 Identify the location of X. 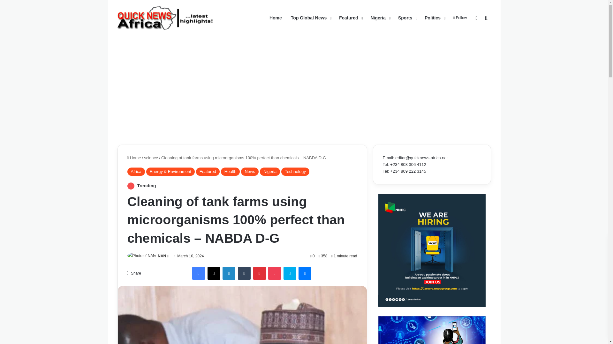
(214, 273).